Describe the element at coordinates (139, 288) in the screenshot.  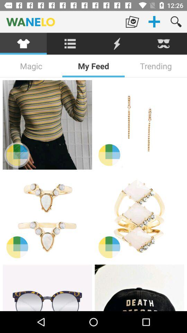
I see `select product` at that location.